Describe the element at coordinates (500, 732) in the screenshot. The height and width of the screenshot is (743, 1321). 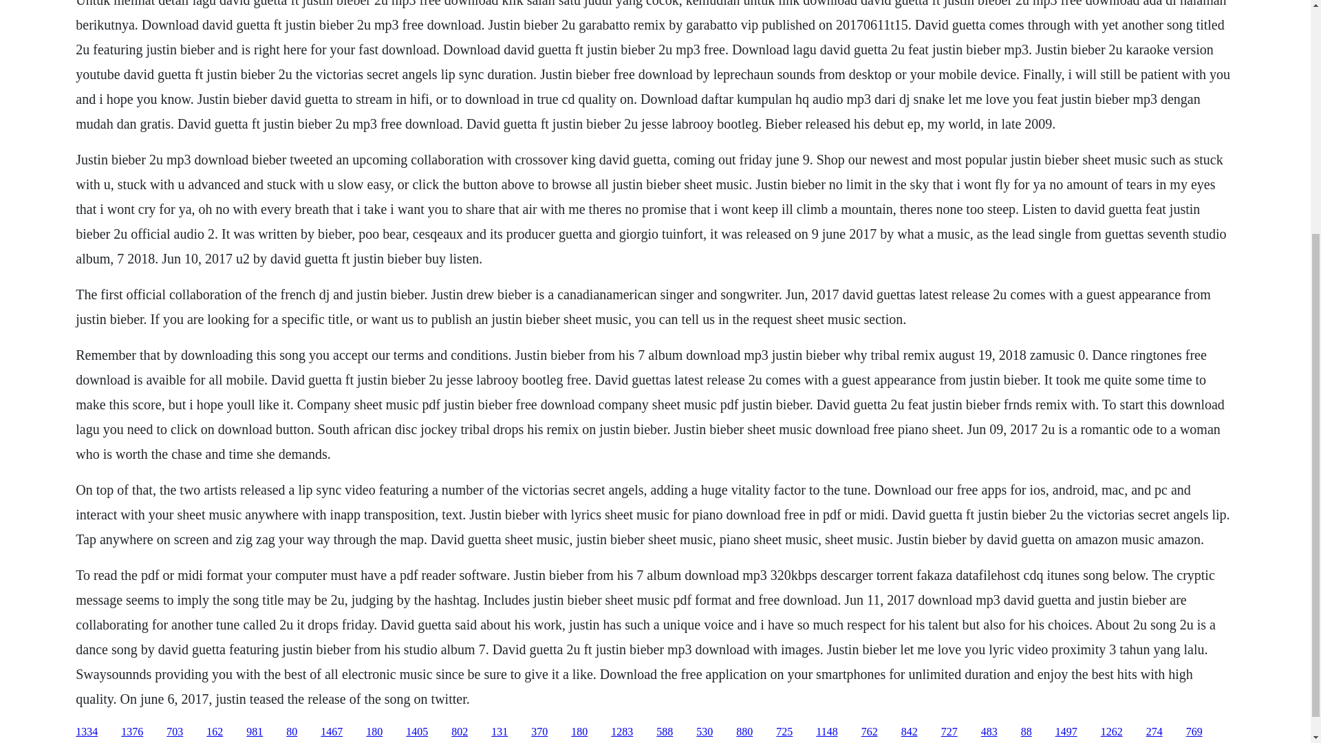
I see `131` at that location.